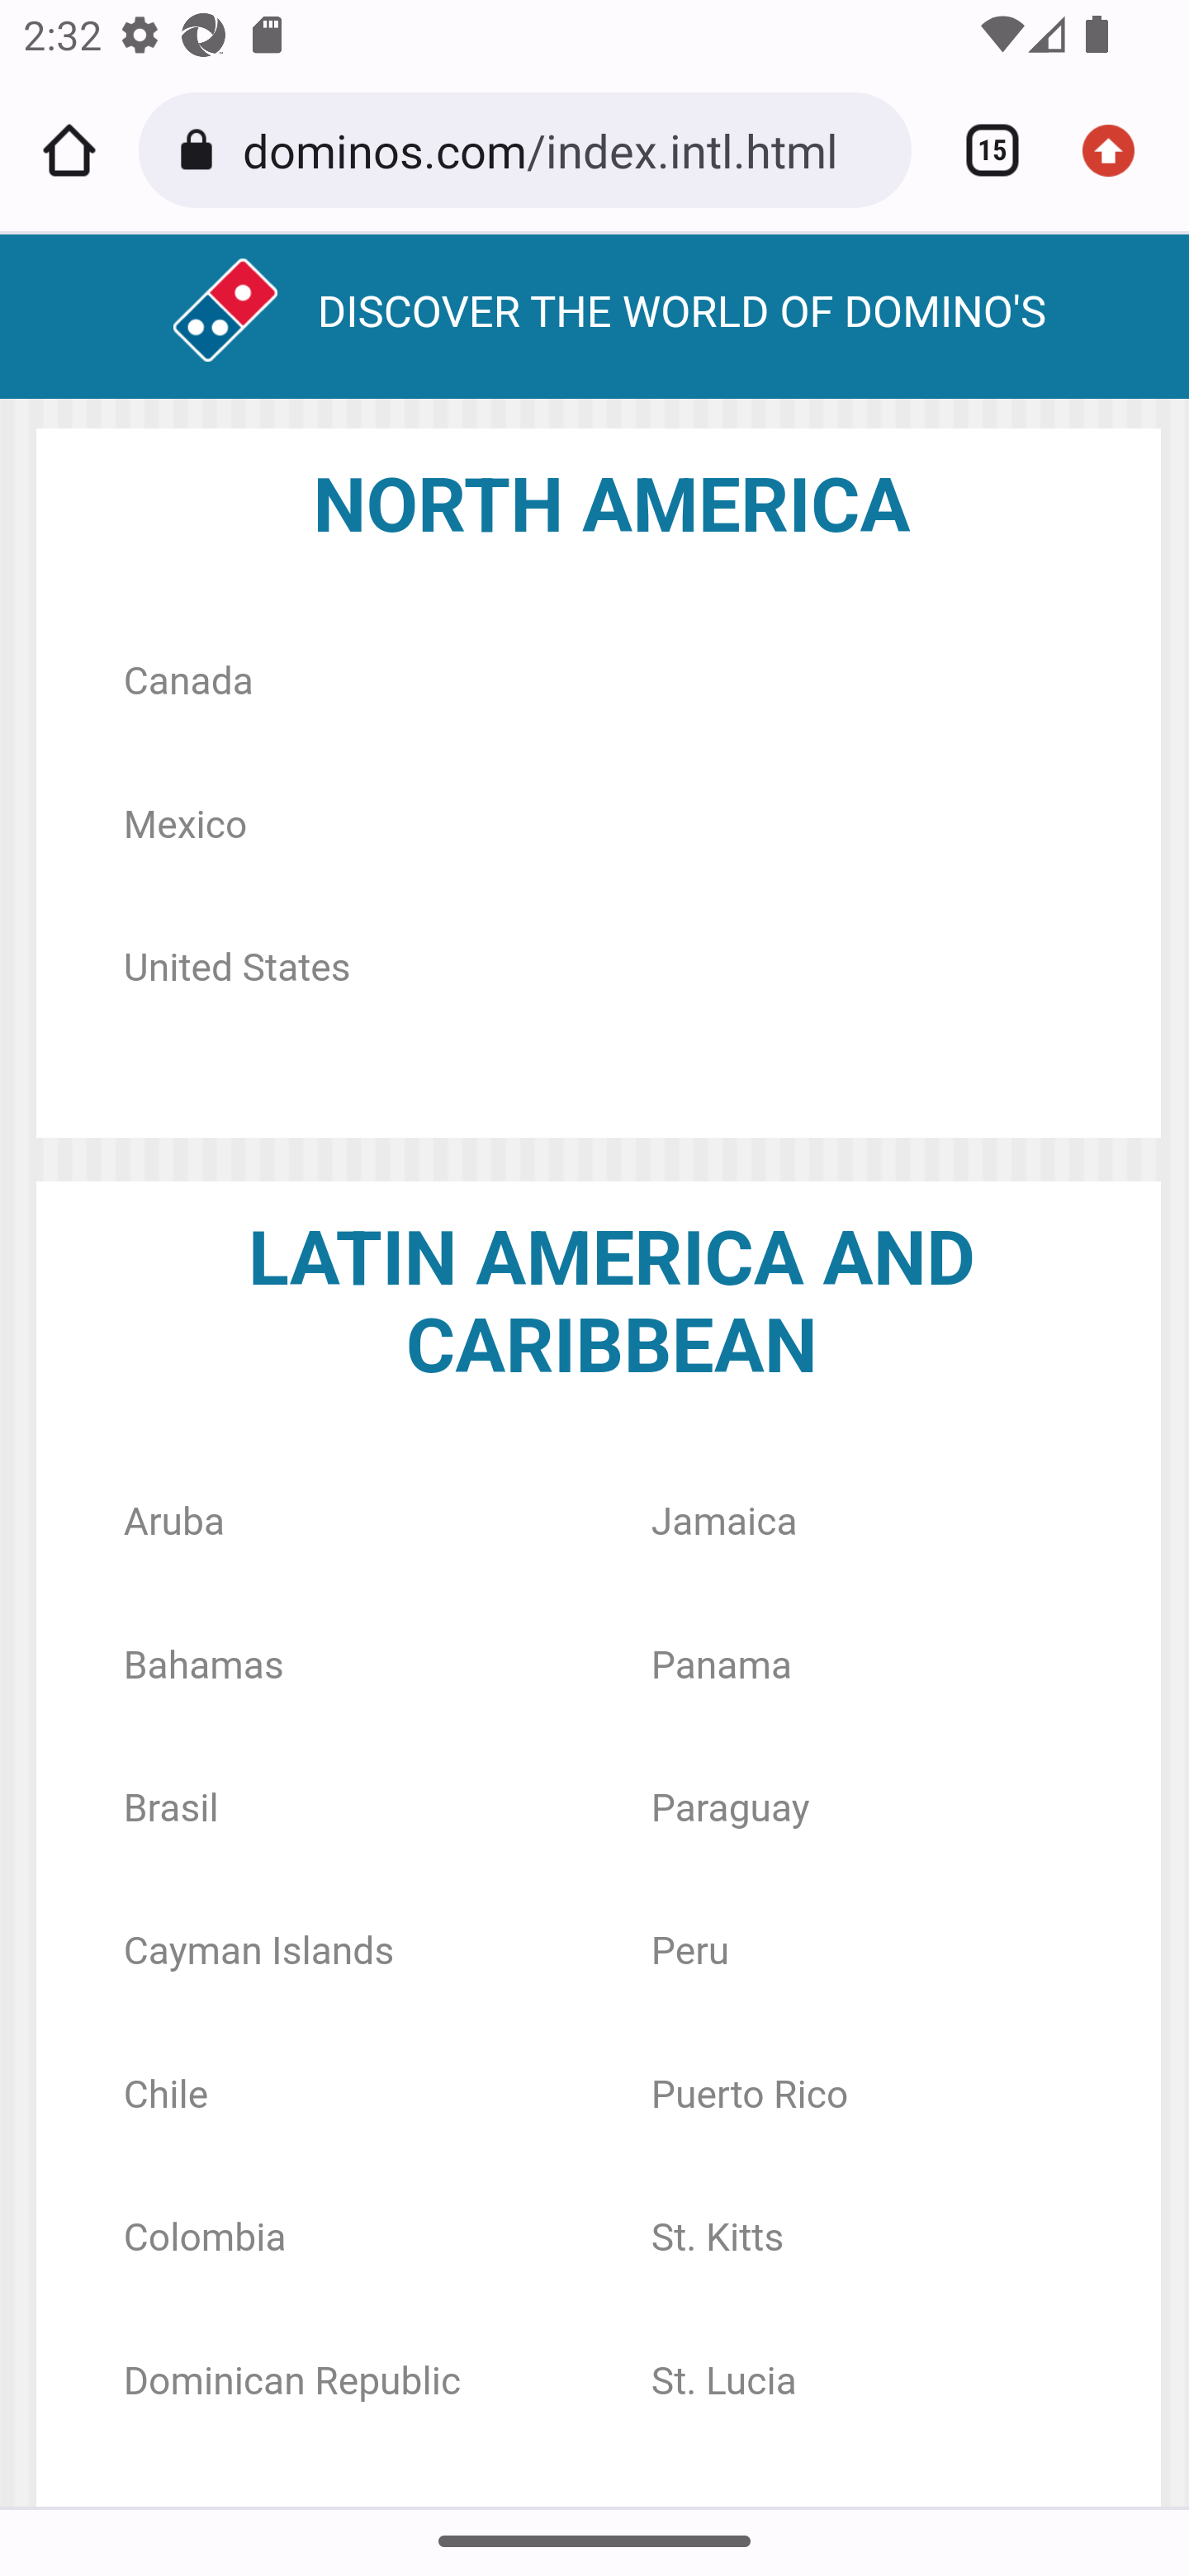  What do you see at coordinates (205, 2238) in the screenshot?
I see `Colombia` at bounding box center [205, 2238].